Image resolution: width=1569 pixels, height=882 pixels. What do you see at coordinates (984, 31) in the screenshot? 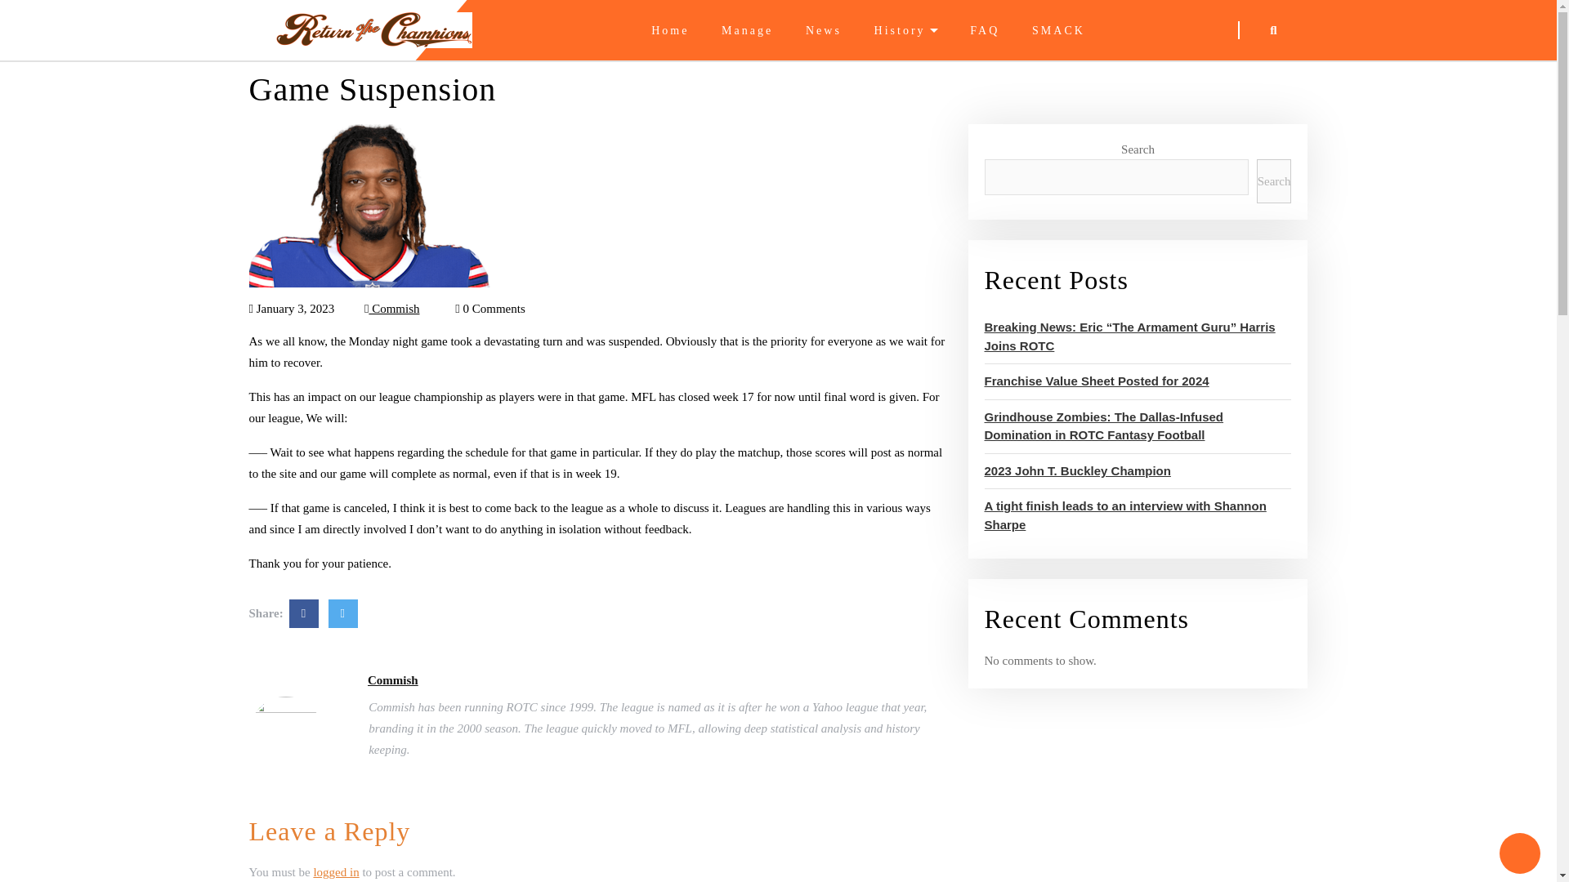
I see `FAQ` at bounding box center [984, 31].